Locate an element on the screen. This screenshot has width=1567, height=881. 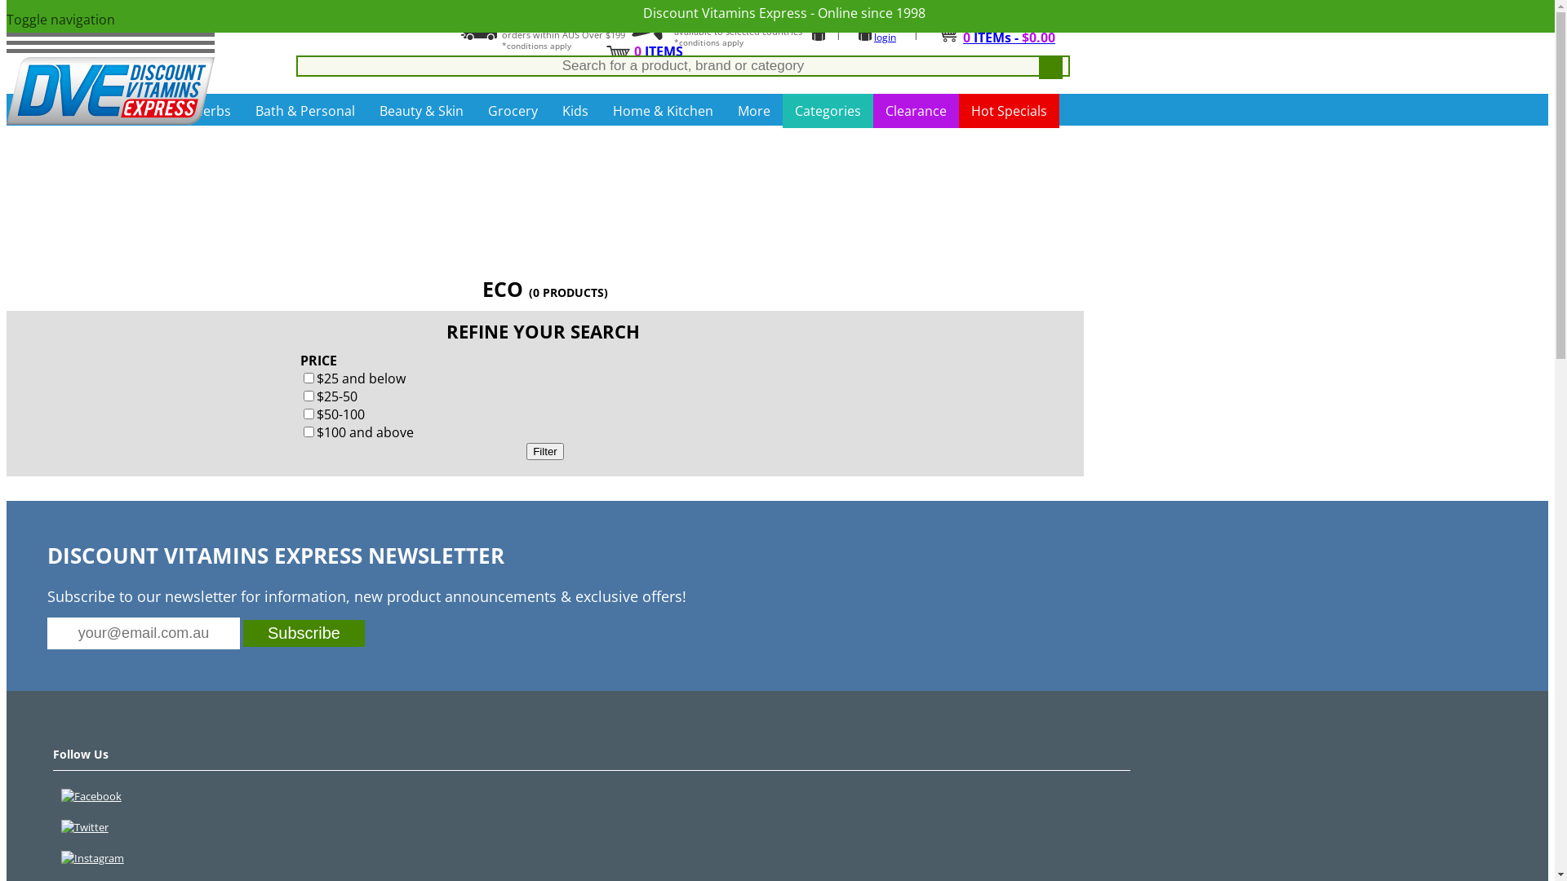
Filter is located at coordinates (545, 452).